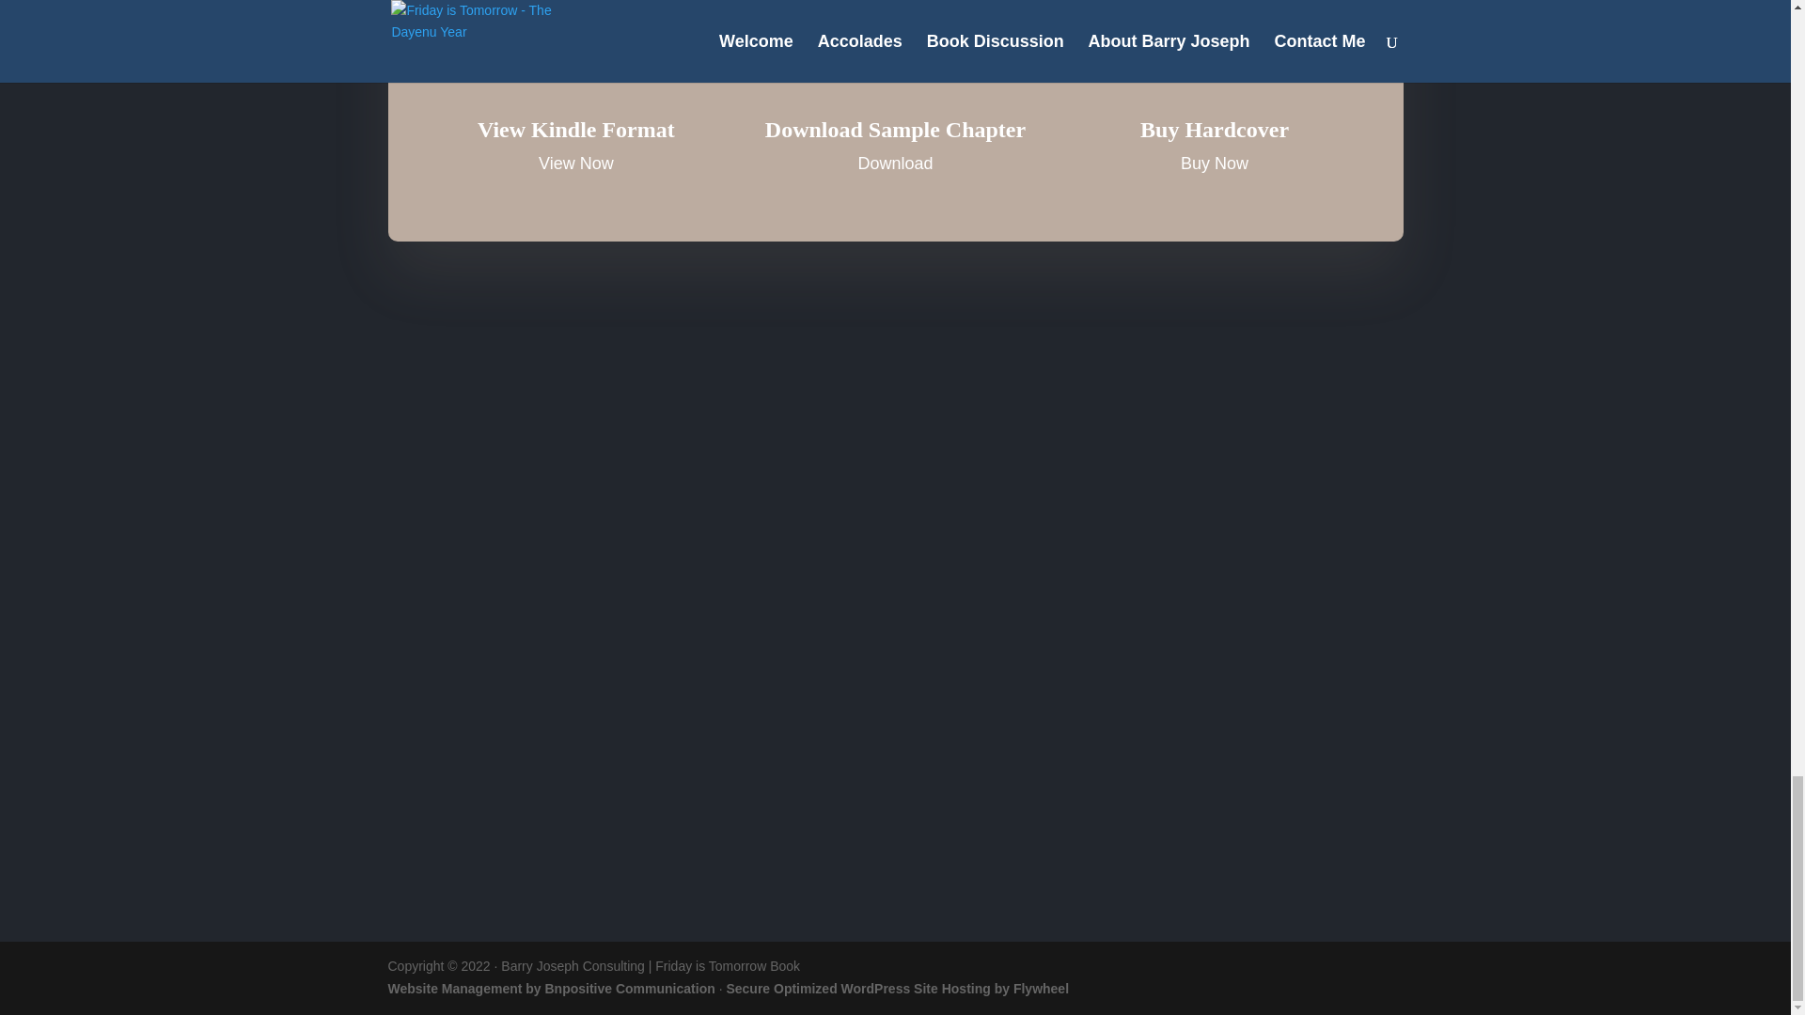 Image resolution: width=1805 pixels, height=1015 pixels. What do you see at coordinates (576, 130) in the screenshot?
I see `View Kindle Format` at bounding box center [576, 130].